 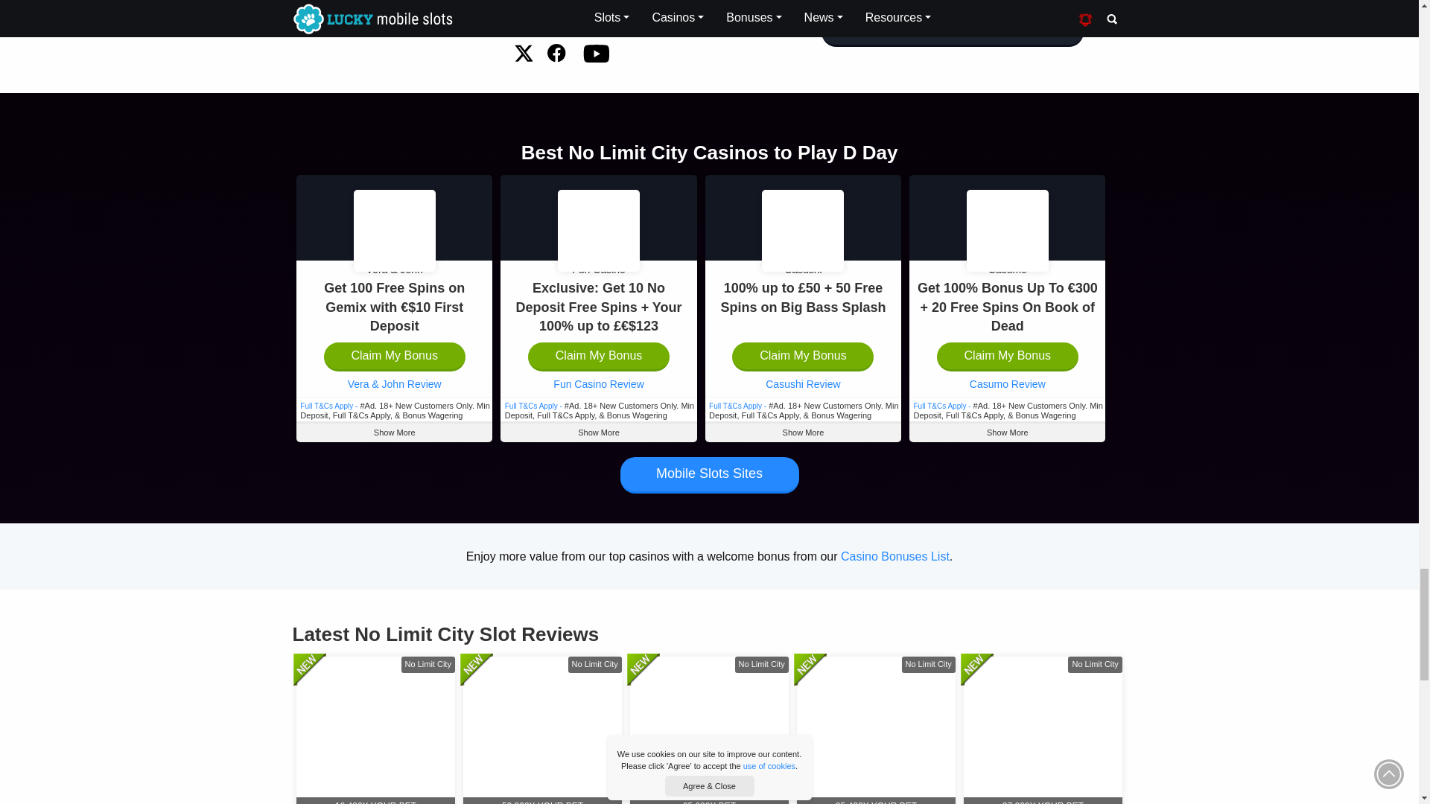 What do you see at coordinates (595, 53) in the screenshot?
I see `LMS Slot Videos` at bounding box center [595, 53].